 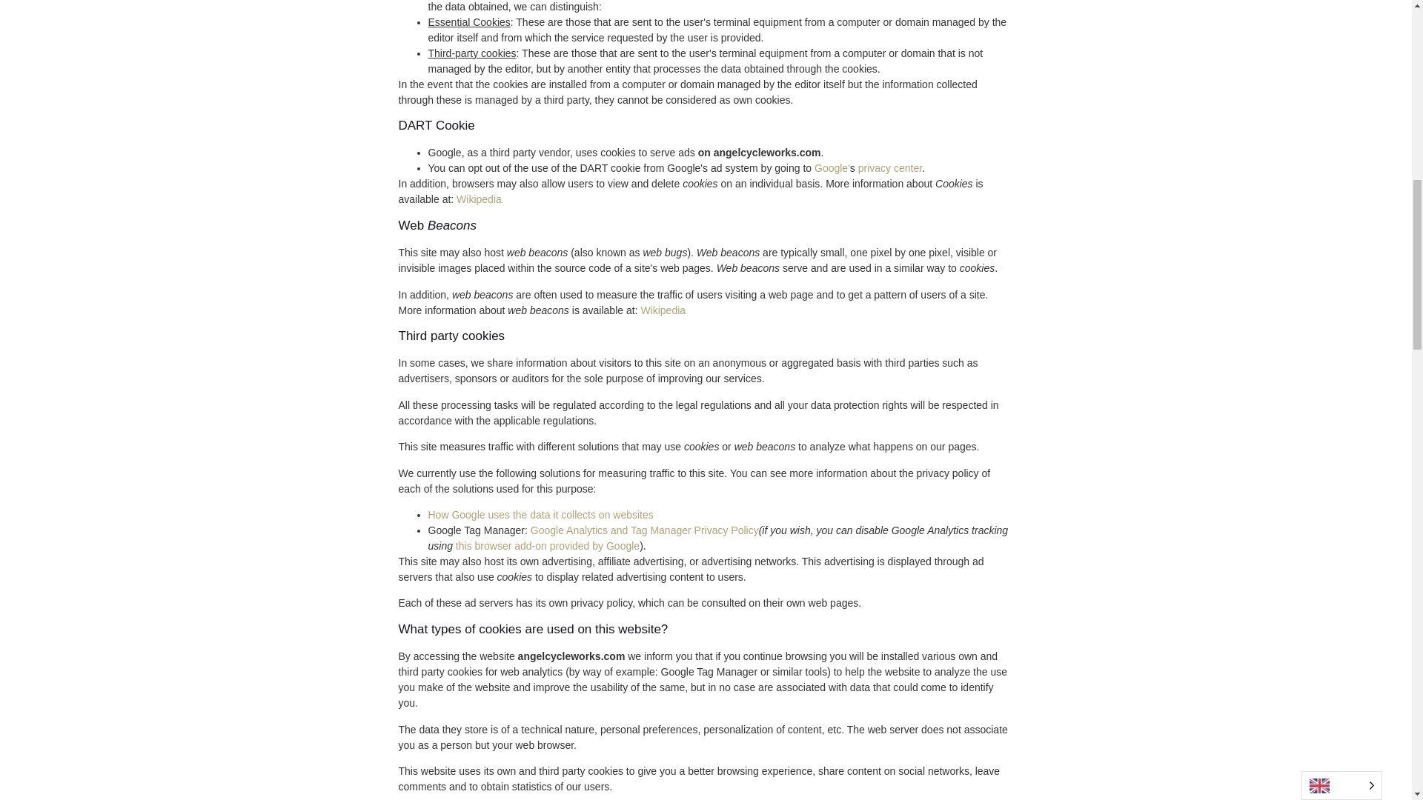 What do you see at coordinates (540, 514) in the screenshot?
I see `How Google uses the data it collects on websites` at bounding box center [540, 514].